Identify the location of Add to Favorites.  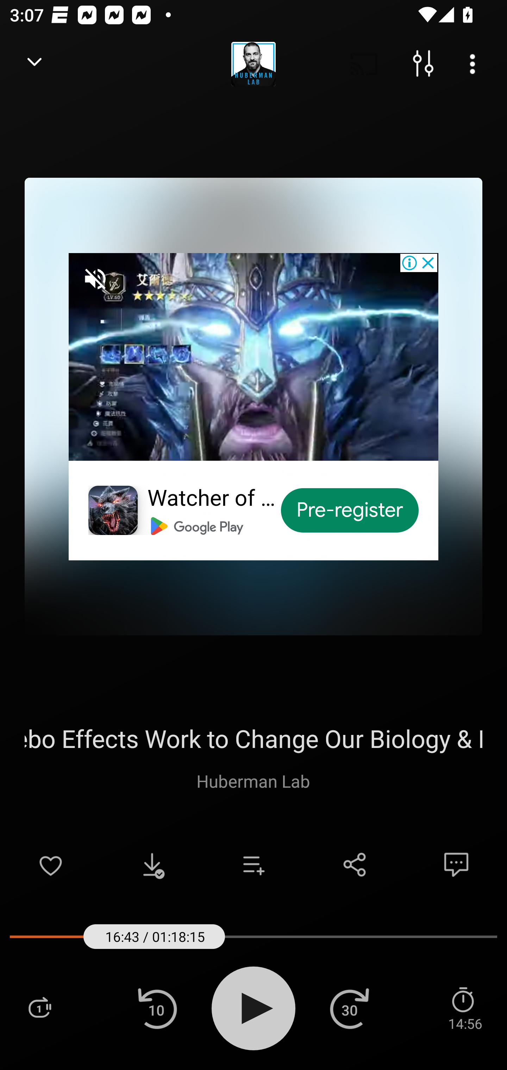
(51, 864).